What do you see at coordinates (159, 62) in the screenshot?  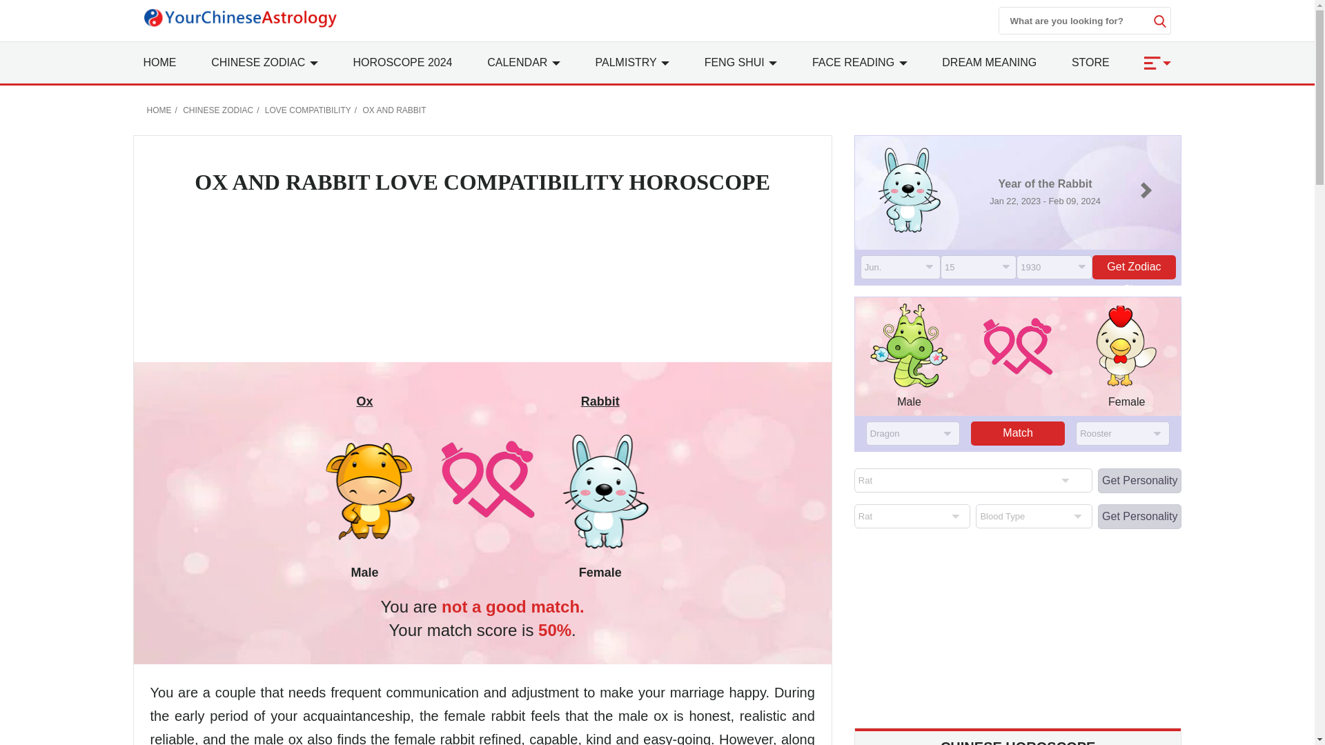 I see `HOME` at bounding box center [159, 62].